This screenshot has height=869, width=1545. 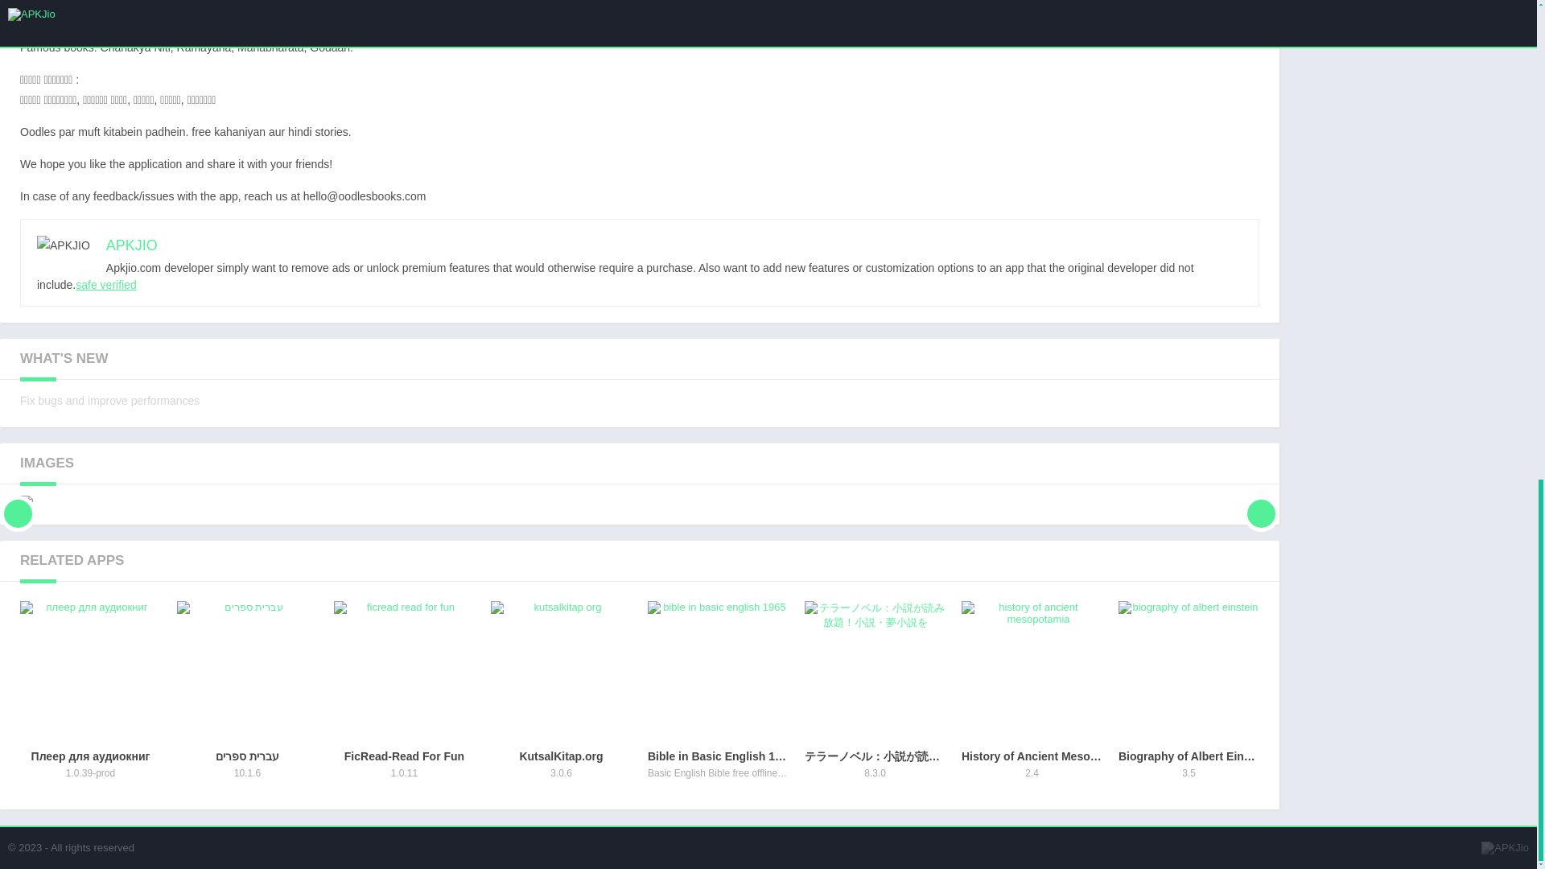 What do you see at coordinates (1189, 699) in the screenshot?
I see `Previous` at bounding box center [1189, 699].